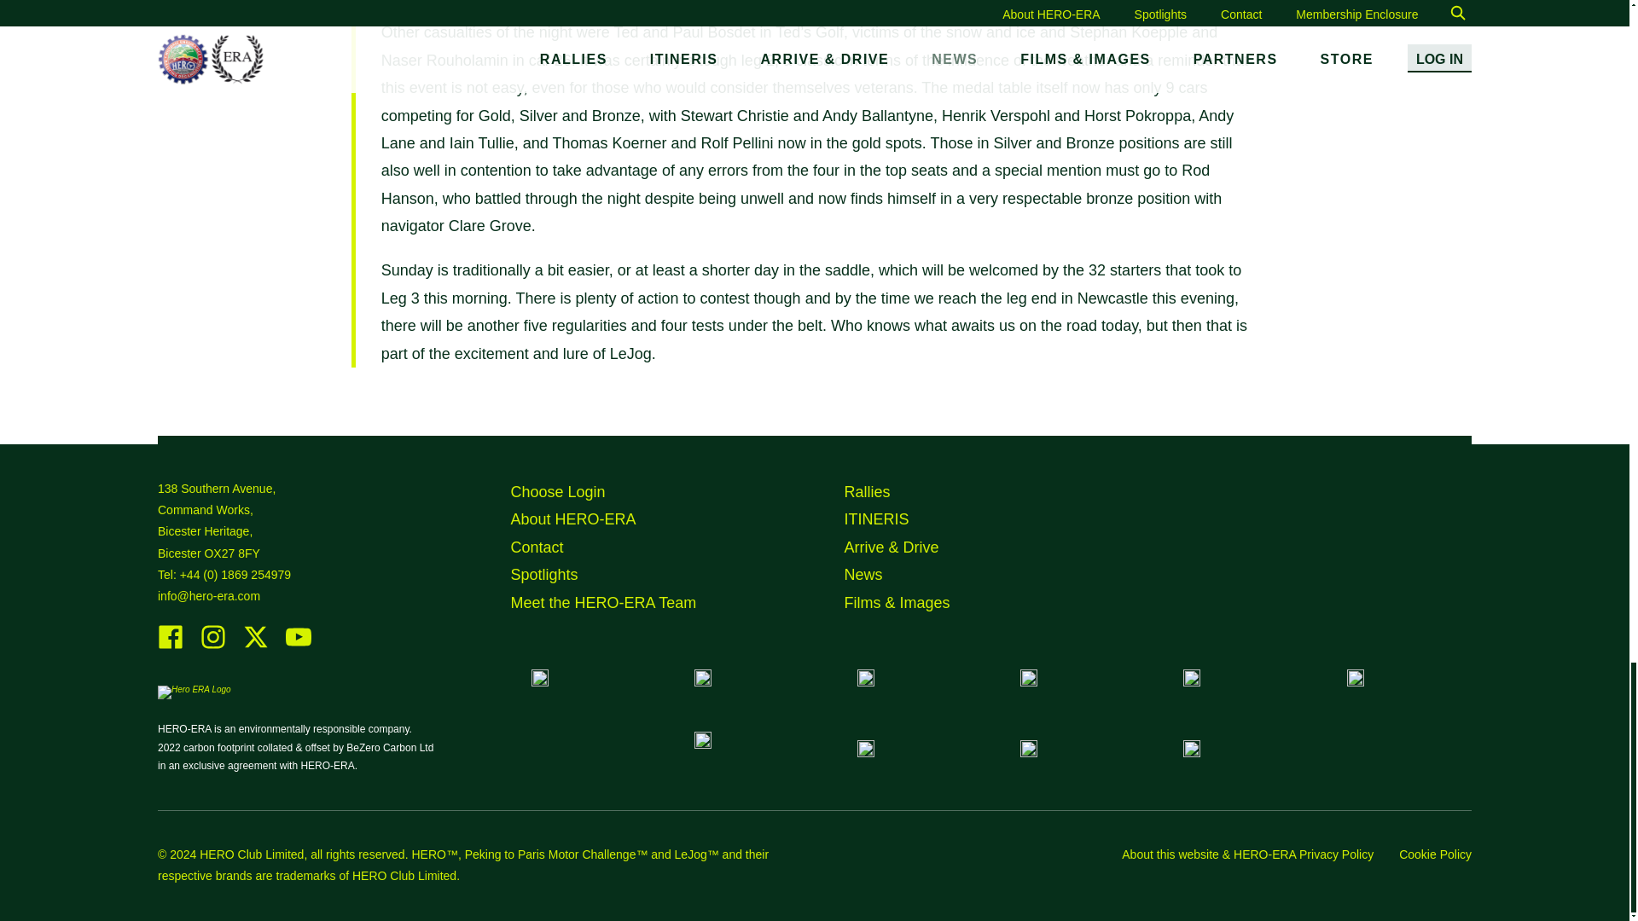 The width and height of the screenshot is (1638, 921). I want to click on Contact, so click(536, 547).